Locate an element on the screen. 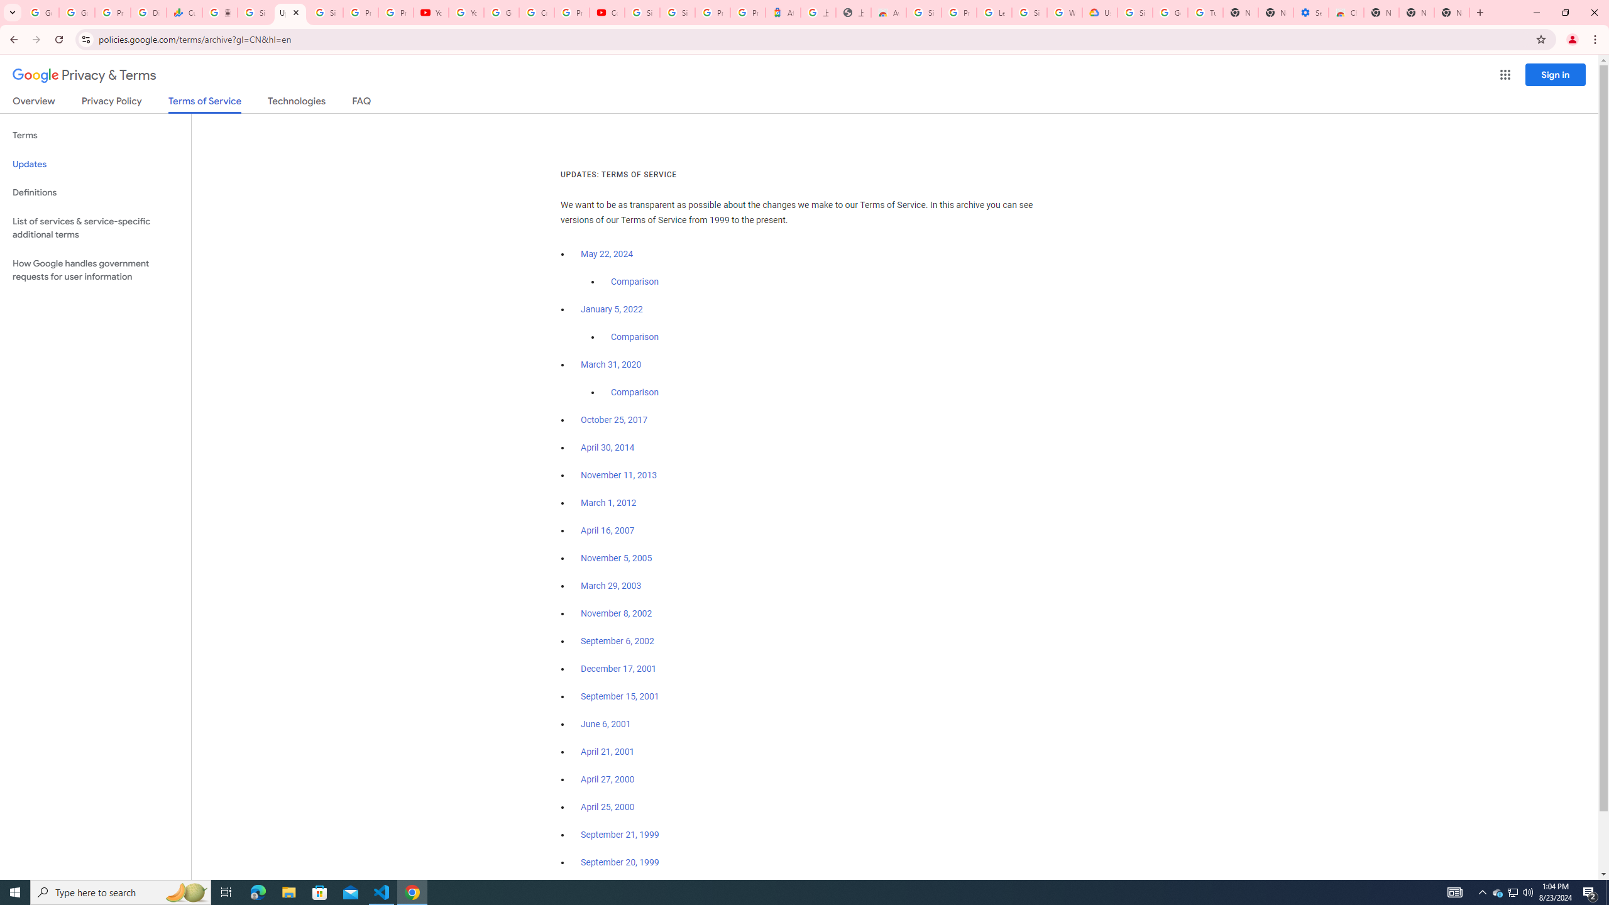 The image size is (1609, 905). November 11, 2013 is located at coordinates (620, 475).